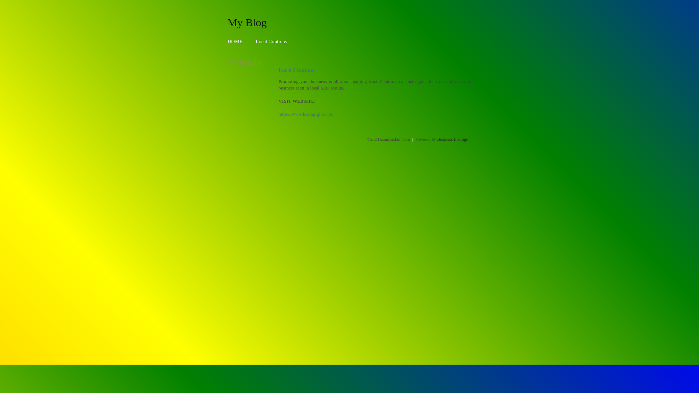 The image size is (699, 393). Describe the element at coordinates (247, 22) in the screenshot. I see `My Blog` at that location.